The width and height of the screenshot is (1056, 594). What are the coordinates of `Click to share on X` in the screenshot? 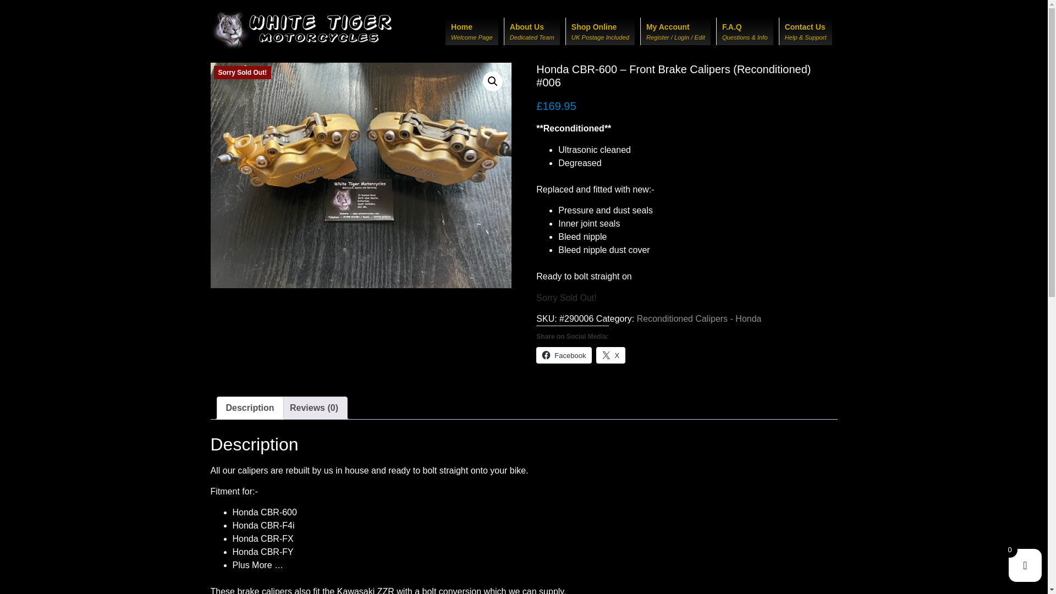 It's located at (472, 31).